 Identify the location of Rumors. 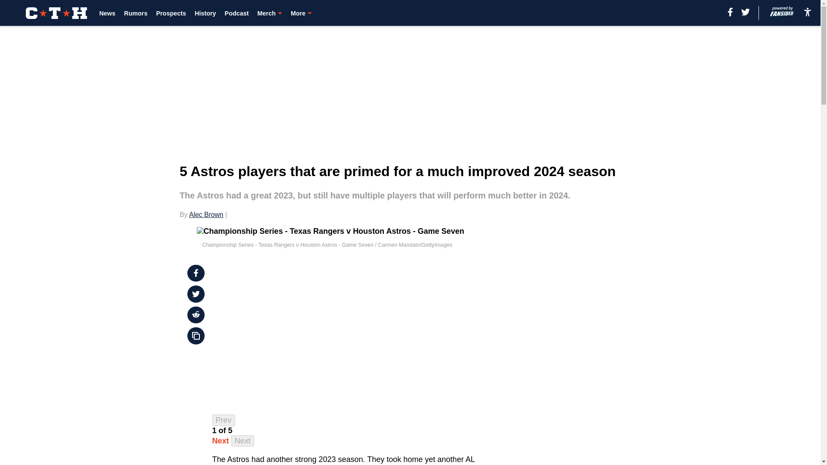
(135, 13).